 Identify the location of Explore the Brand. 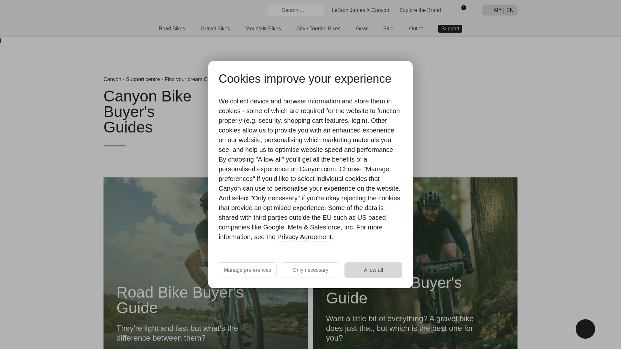
(420, 10).